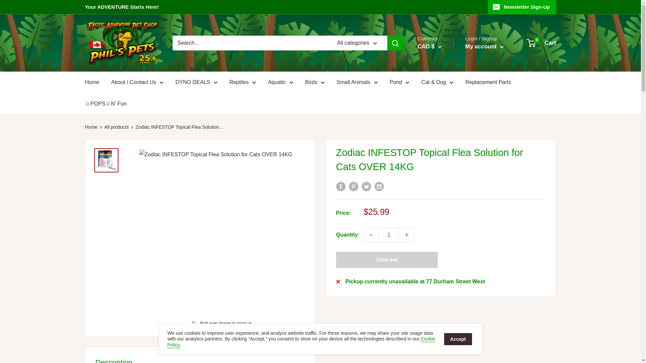 The width and height of the screenshot is (646, 363). Describe the element at coordinates (389, 235) in the screenshot. I see `1` at that location.